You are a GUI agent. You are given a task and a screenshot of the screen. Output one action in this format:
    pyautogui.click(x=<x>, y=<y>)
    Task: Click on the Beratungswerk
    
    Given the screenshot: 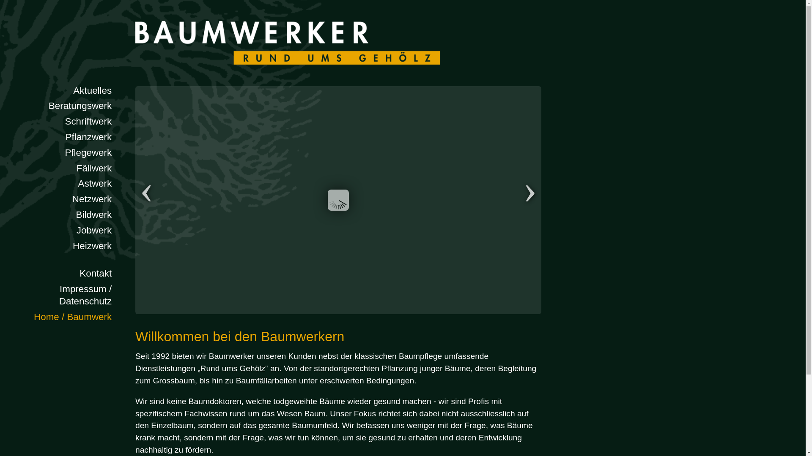 What is the action you would take?
    pyautogui.click(x=60, y=106)
    